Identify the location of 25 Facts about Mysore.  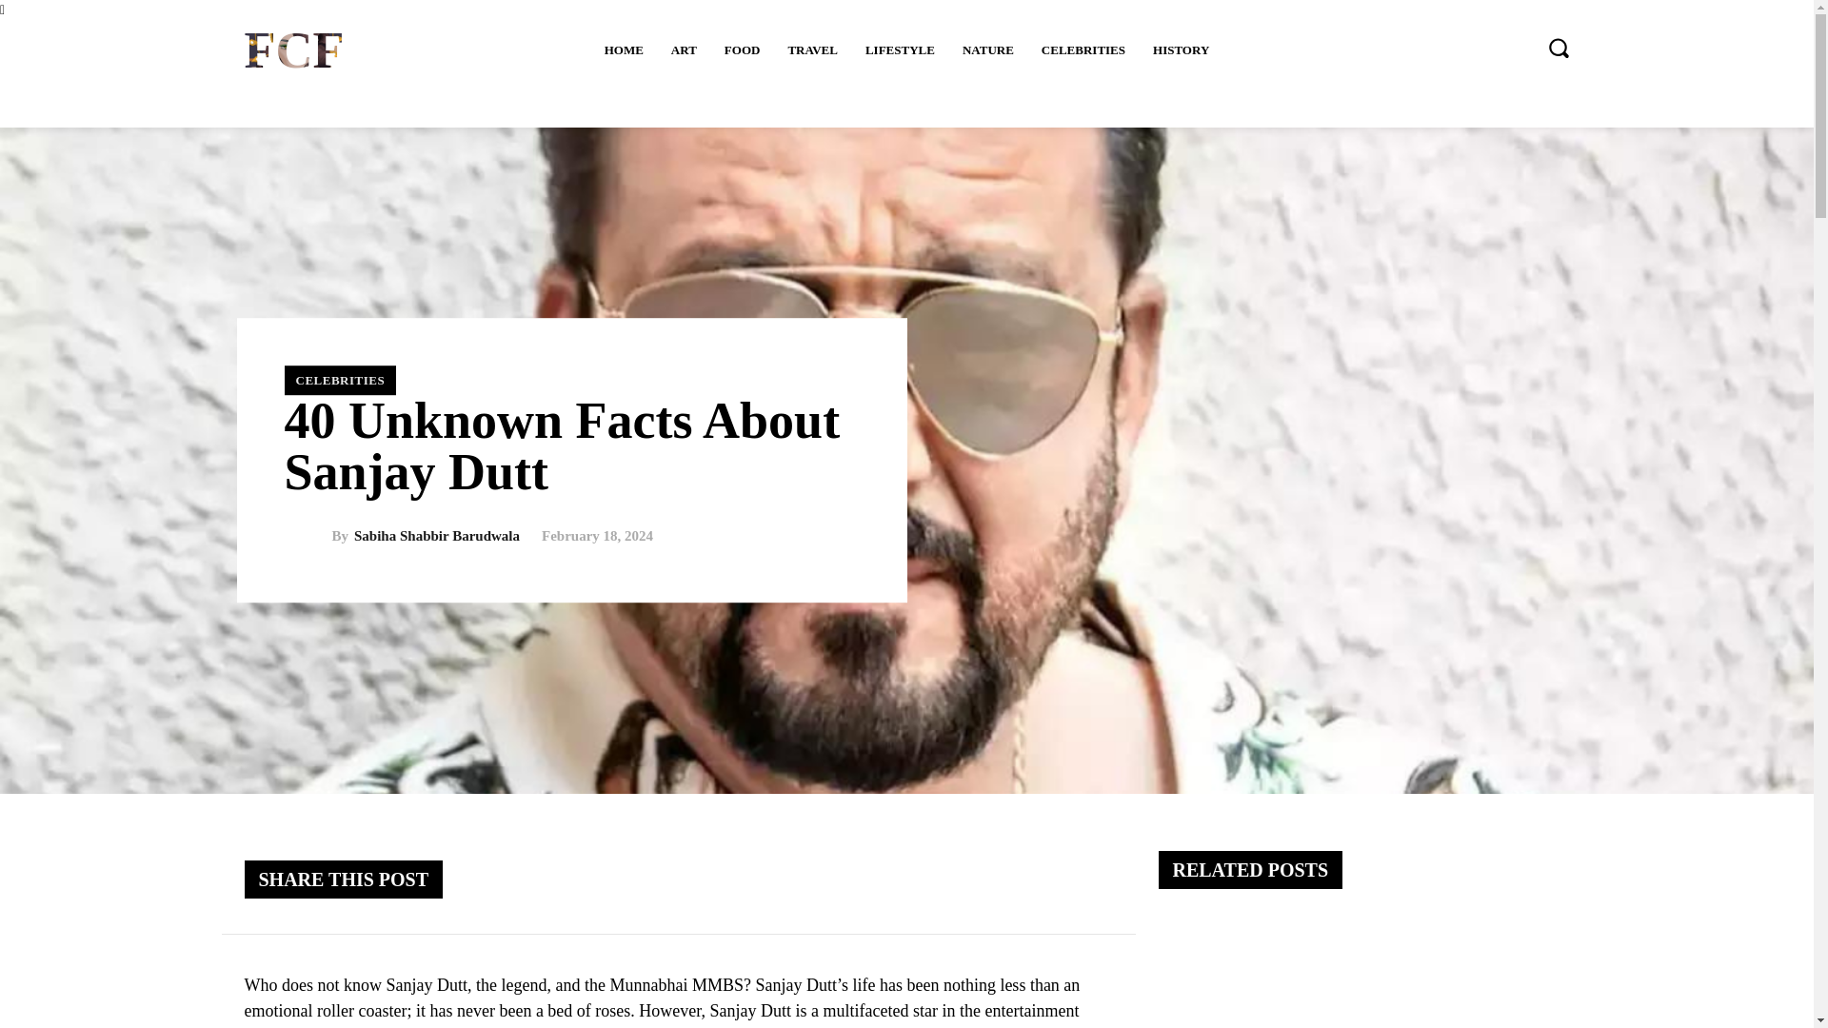
(1257, 972).